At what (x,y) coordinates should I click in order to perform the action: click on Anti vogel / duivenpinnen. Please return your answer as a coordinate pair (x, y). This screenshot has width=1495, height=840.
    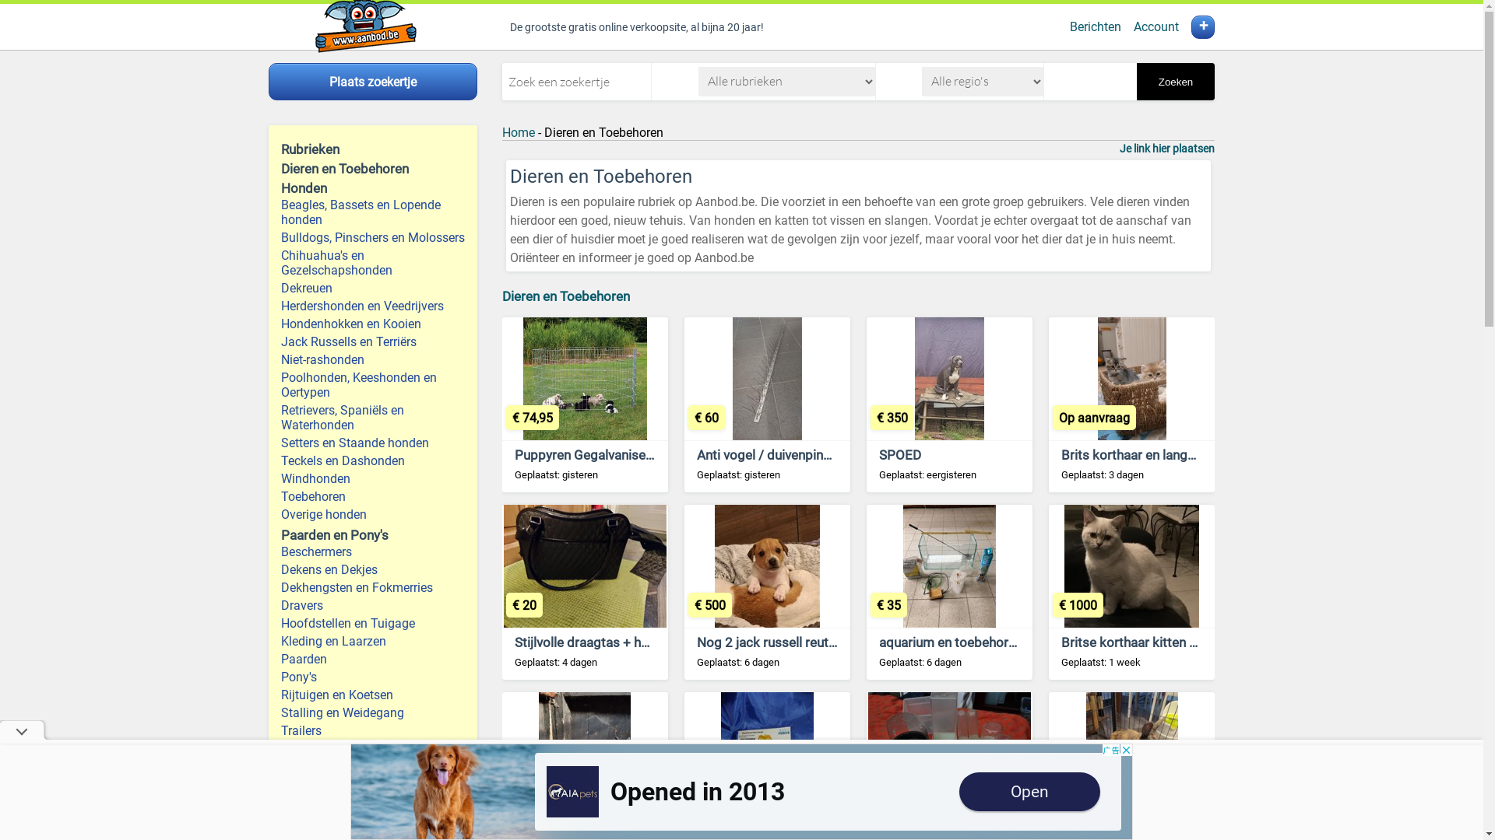
    Looking at the image, I should click on (771, 454).